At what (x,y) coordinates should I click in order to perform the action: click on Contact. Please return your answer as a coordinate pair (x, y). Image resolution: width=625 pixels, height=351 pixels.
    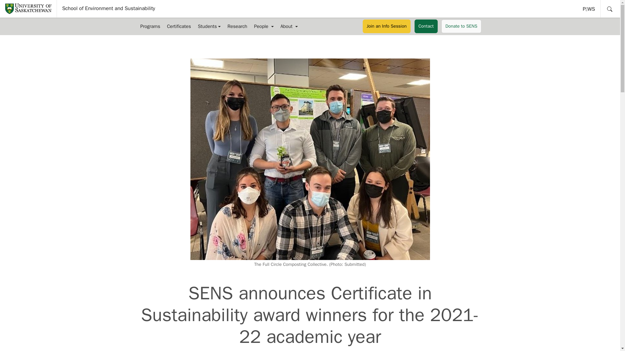
    Looking at the image, I should click on (426, 26).